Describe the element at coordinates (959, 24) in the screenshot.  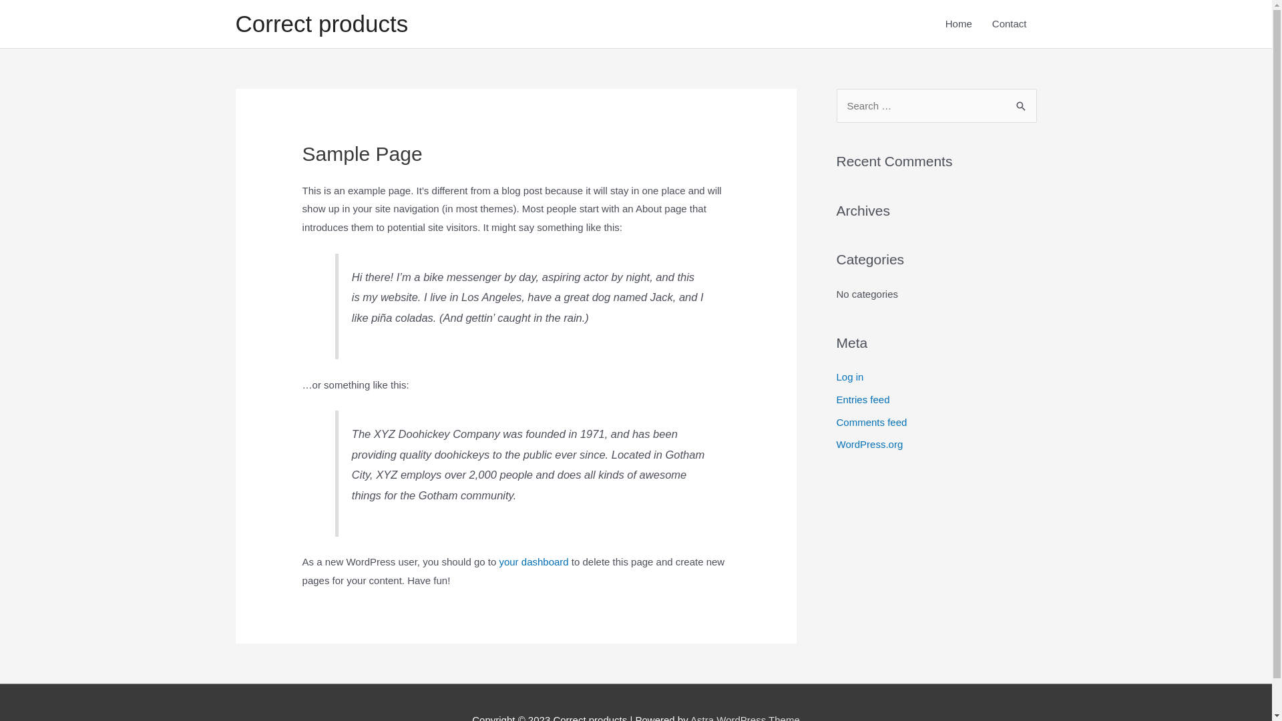
I see `Home` at that location.